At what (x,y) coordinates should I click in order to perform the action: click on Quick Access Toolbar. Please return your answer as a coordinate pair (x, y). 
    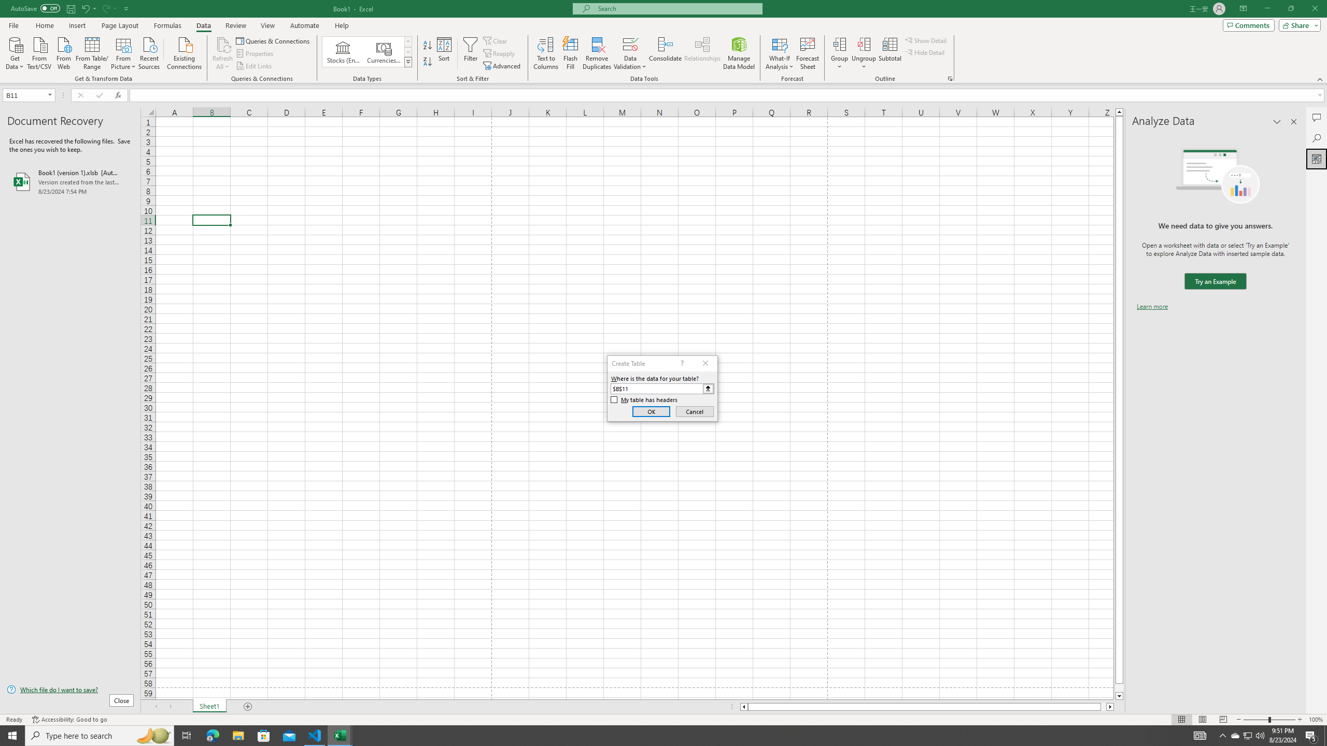
    Looking at the image, I should click on (70, 9).